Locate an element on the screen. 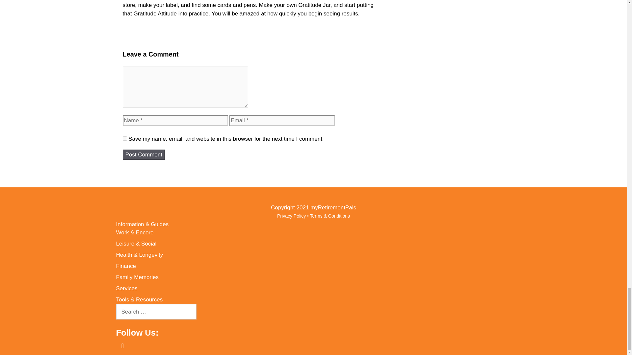  Pinterest is located at coordinates (122, 346).